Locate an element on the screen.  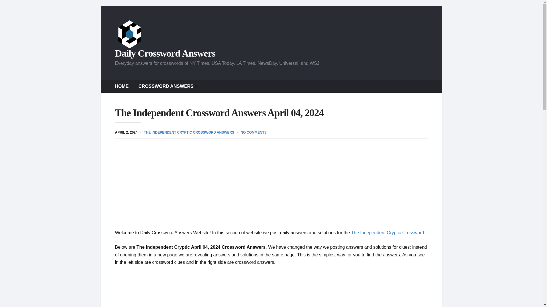
HOME is located at coordinates (122, 86).